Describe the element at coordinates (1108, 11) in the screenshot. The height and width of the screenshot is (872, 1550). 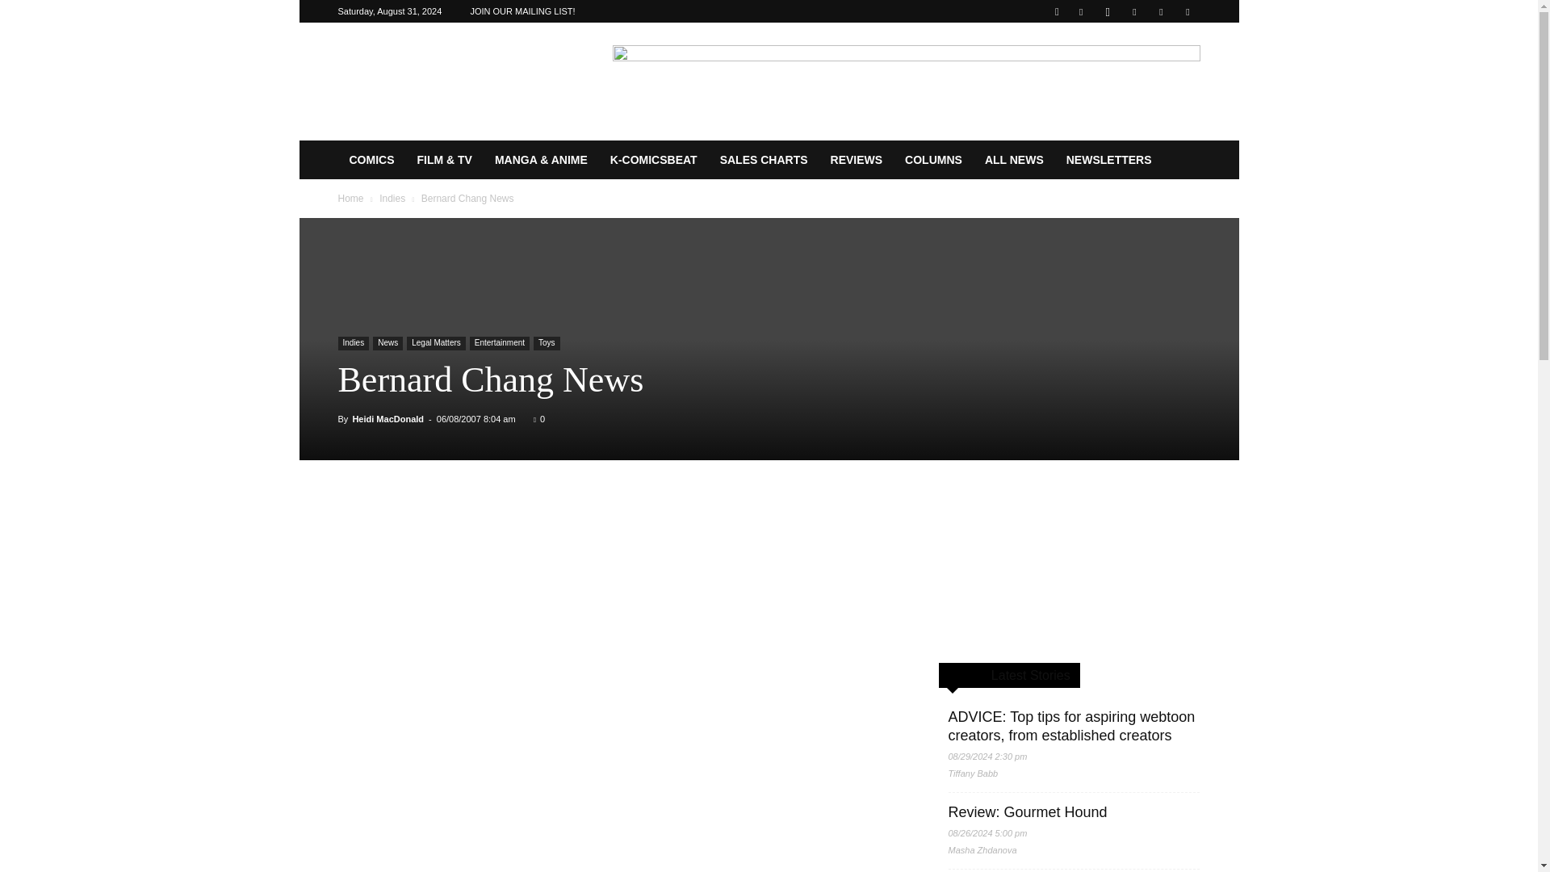
I see `Instagram` at that location.